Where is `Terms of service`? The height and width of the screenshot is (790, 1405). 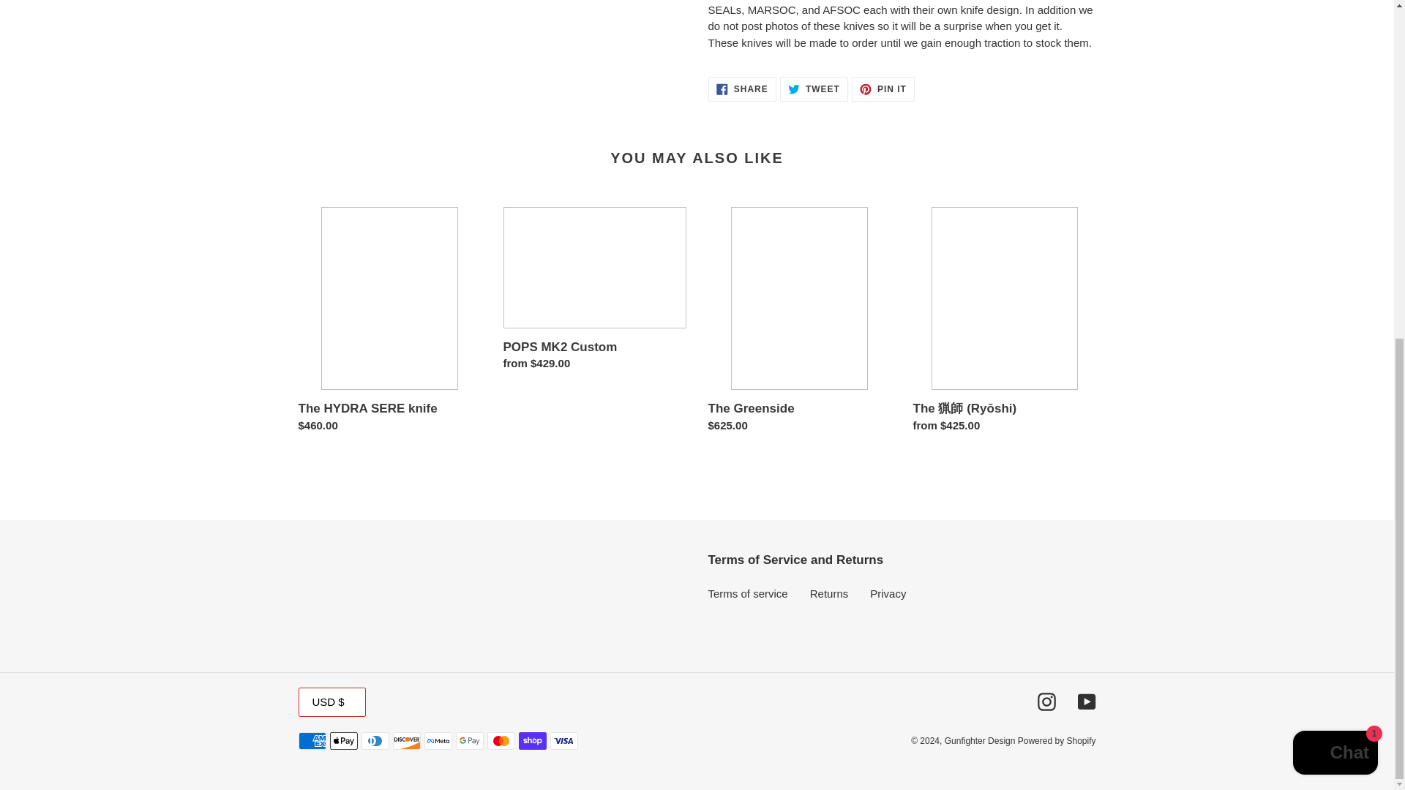
Terms of service is located at coordinates (1335, 167).